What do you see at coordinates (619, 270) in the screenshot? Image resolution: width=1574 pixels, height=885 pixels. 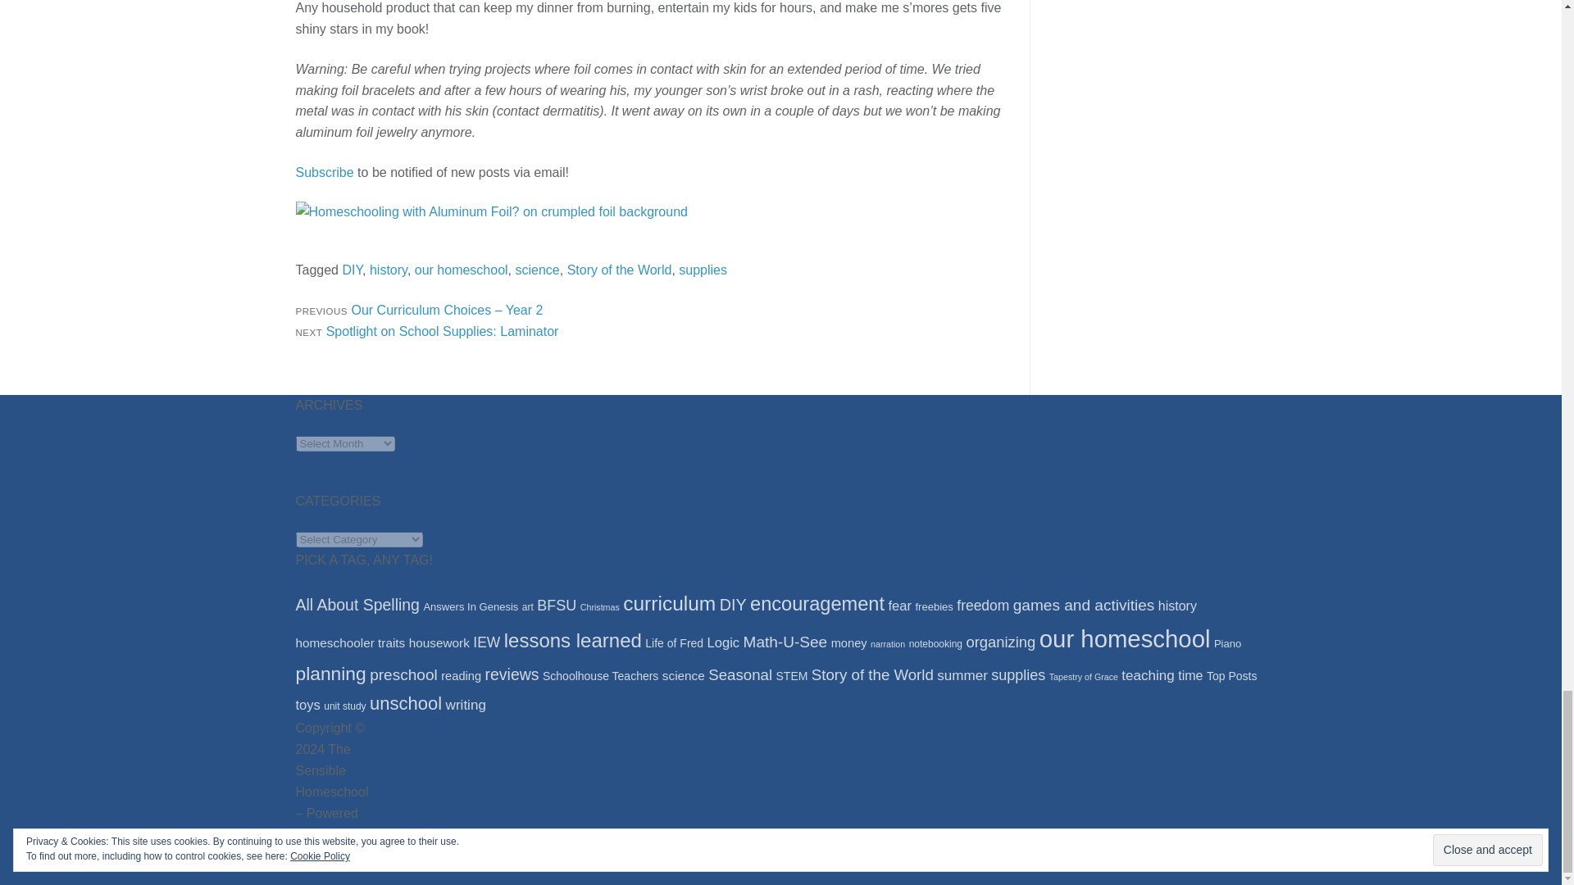 I see `Story of the World` at bounding box center [619, 270].